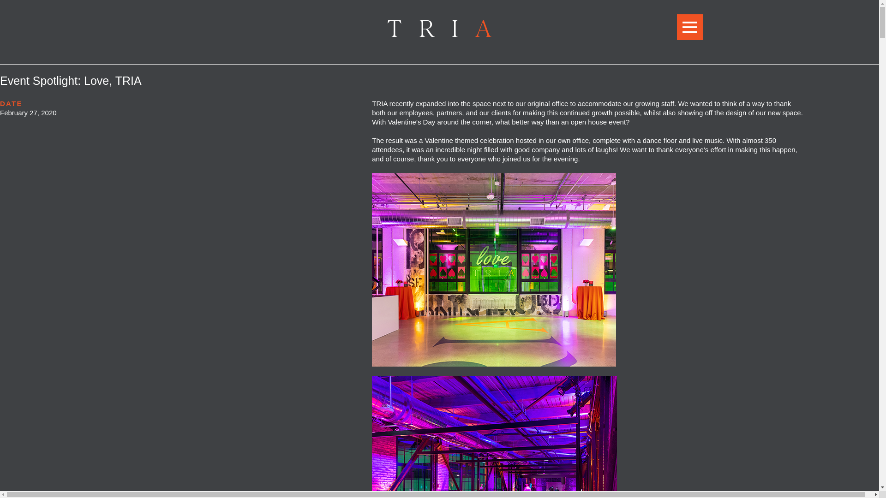  Describe the element at coordinates (71, 80) in the screenshot. I see `Event Spotlight: Love, TRIA` at that location.